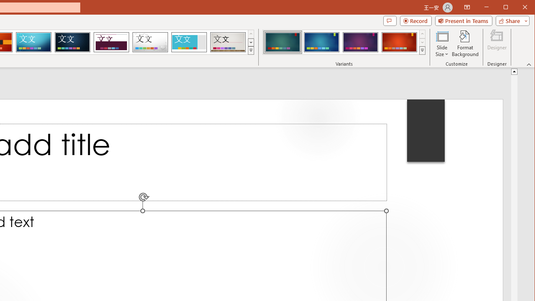 This screenshot has width=535, height=301. What do you see at coordinates (442, 43) in the screenshot?
I see `Slide Size` at bounding box center [442, 43].